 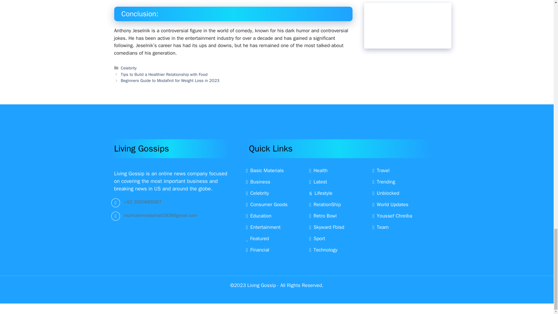 What do you see at coordinates (264, 170) in the screenshot?
I see `Basic Materials` at bounding box center [264, 170].